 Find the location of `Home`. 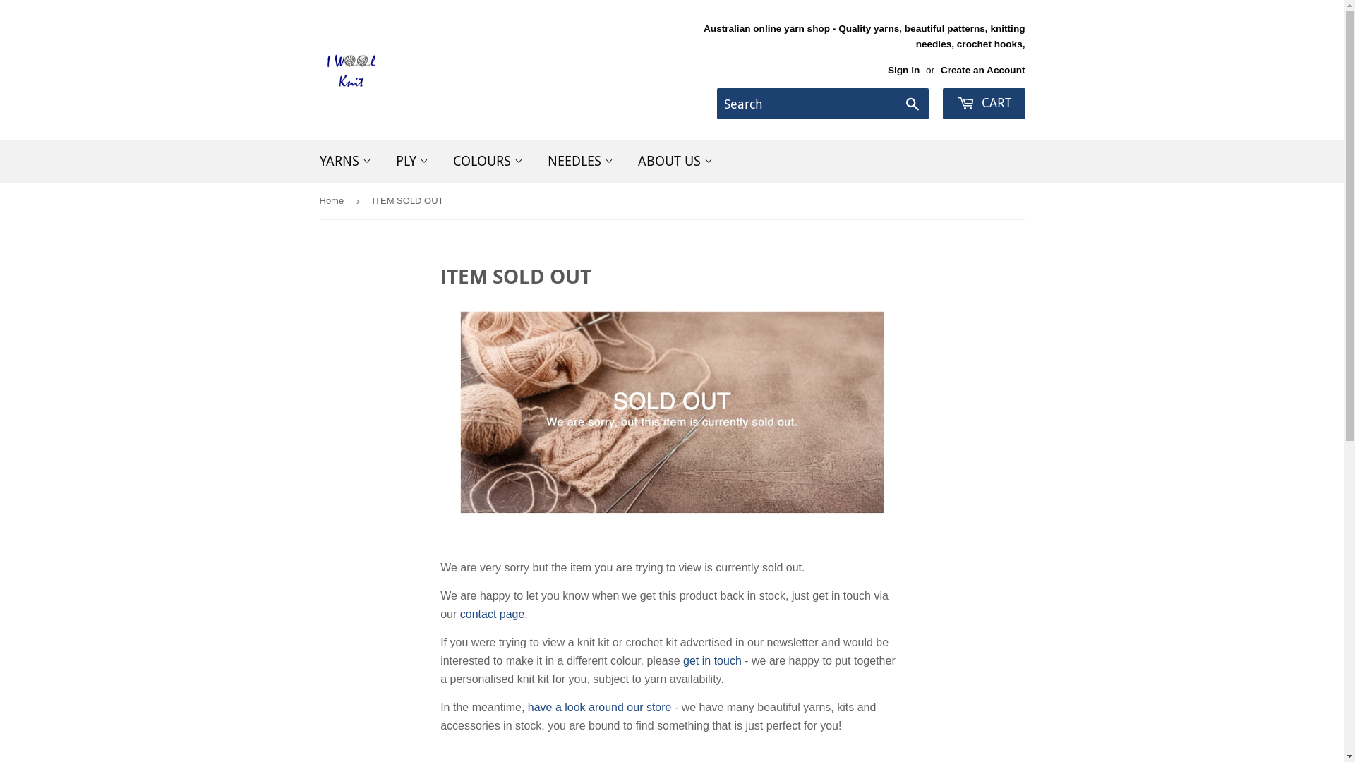

Home is located at coordinates (333, 202).